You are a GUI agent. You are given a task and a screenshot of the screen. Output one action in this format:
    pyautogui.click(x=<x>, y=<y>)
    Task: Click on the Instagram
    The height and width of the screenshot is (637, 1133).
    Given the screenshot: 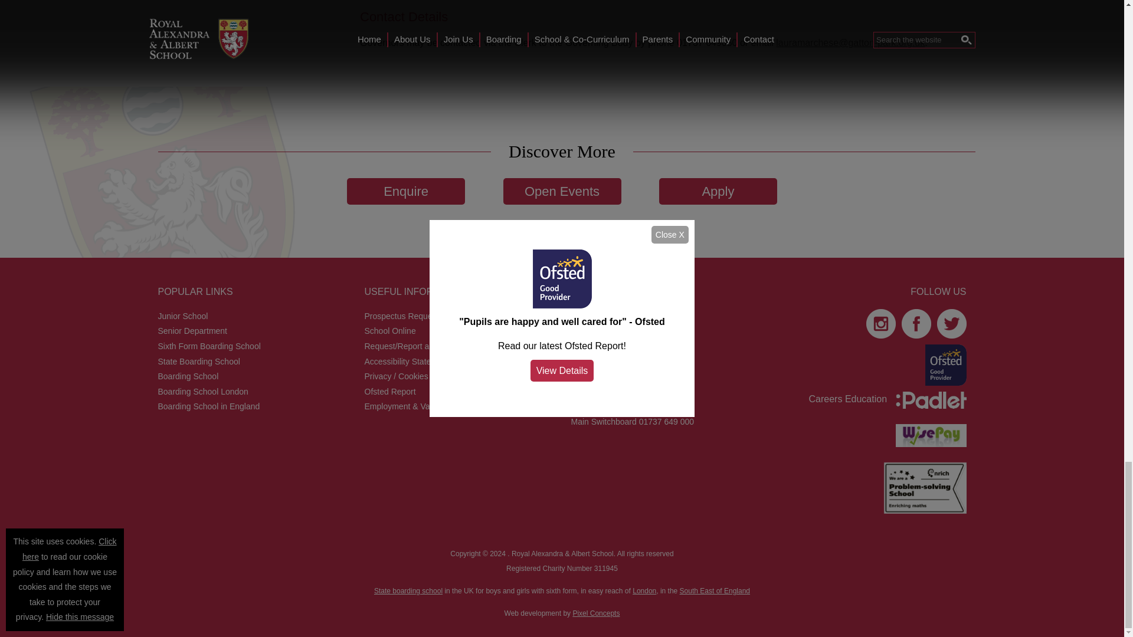 What is the action you would take?
    pyautogui.click(x=878, y=323)
    